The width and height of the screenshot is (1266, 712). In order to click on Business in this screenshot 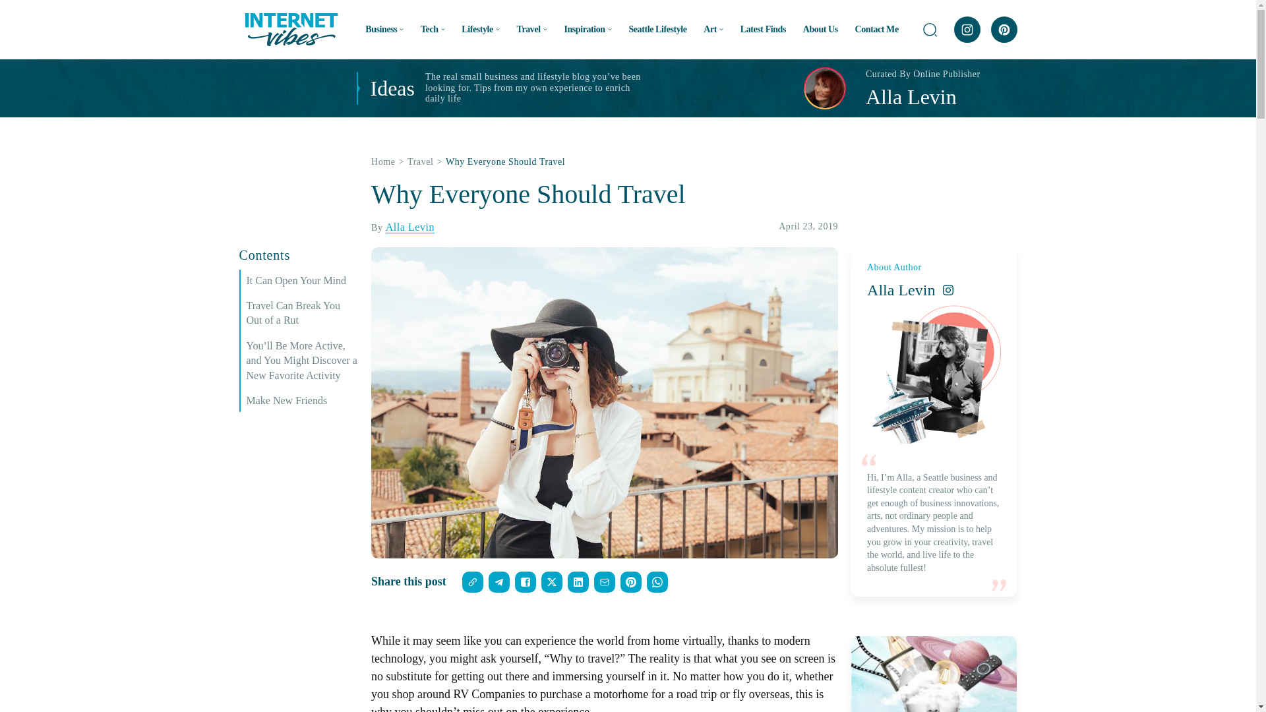, I will do `click(384, 29)`.